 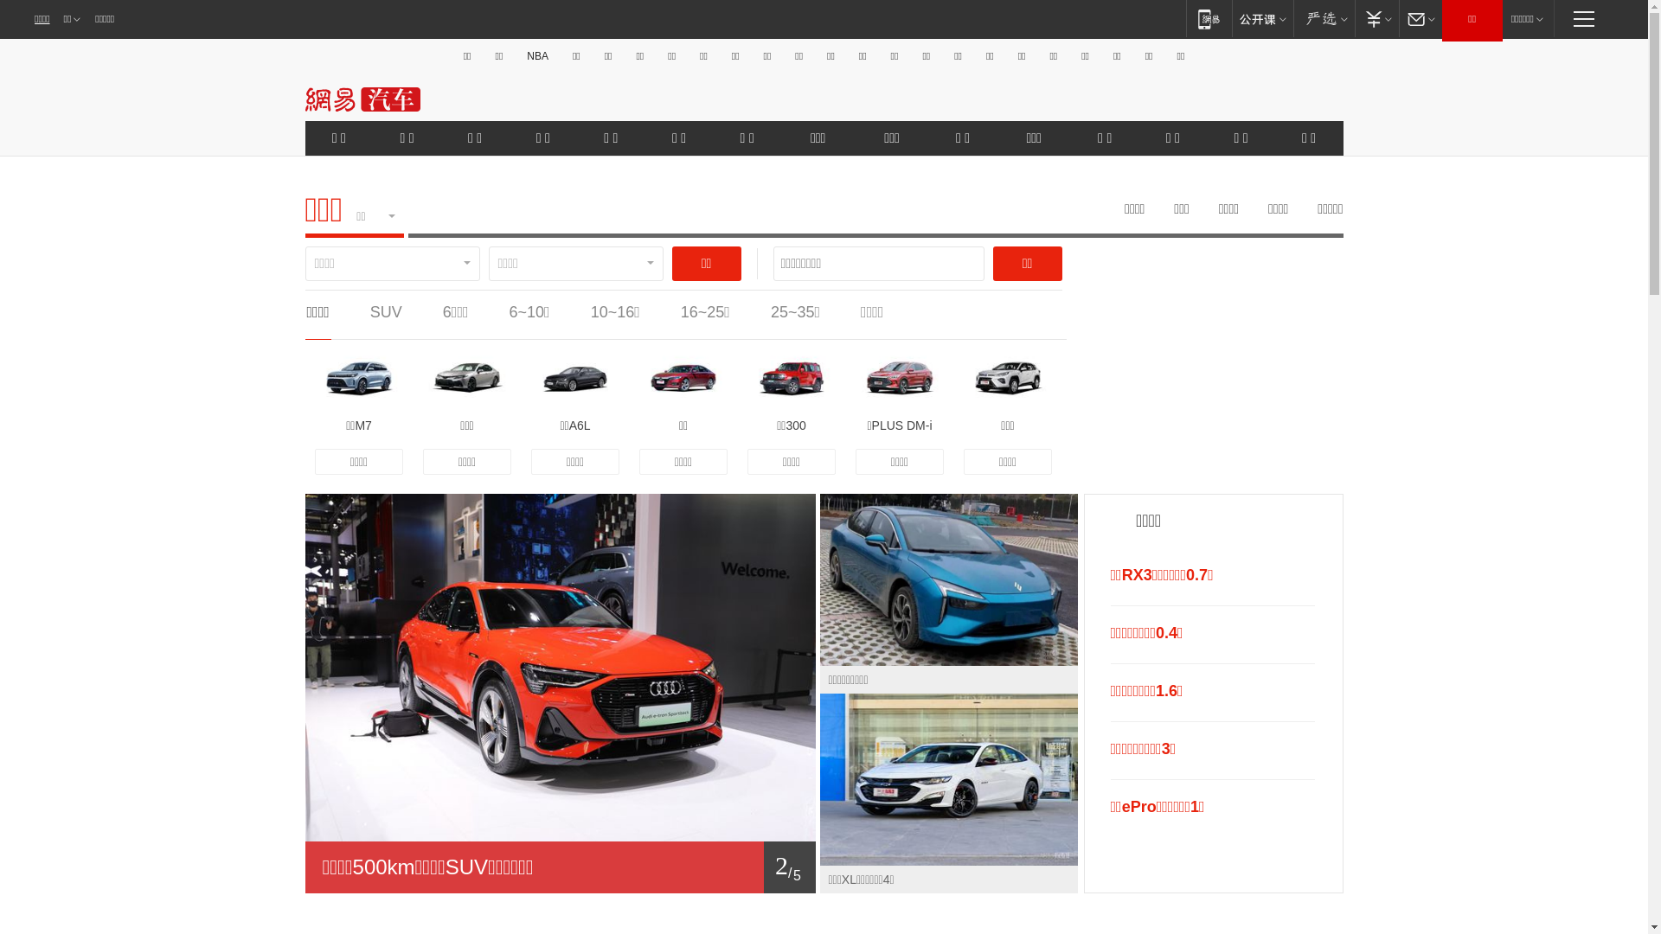 I want to click on SUV, so click(x=386, y=312).